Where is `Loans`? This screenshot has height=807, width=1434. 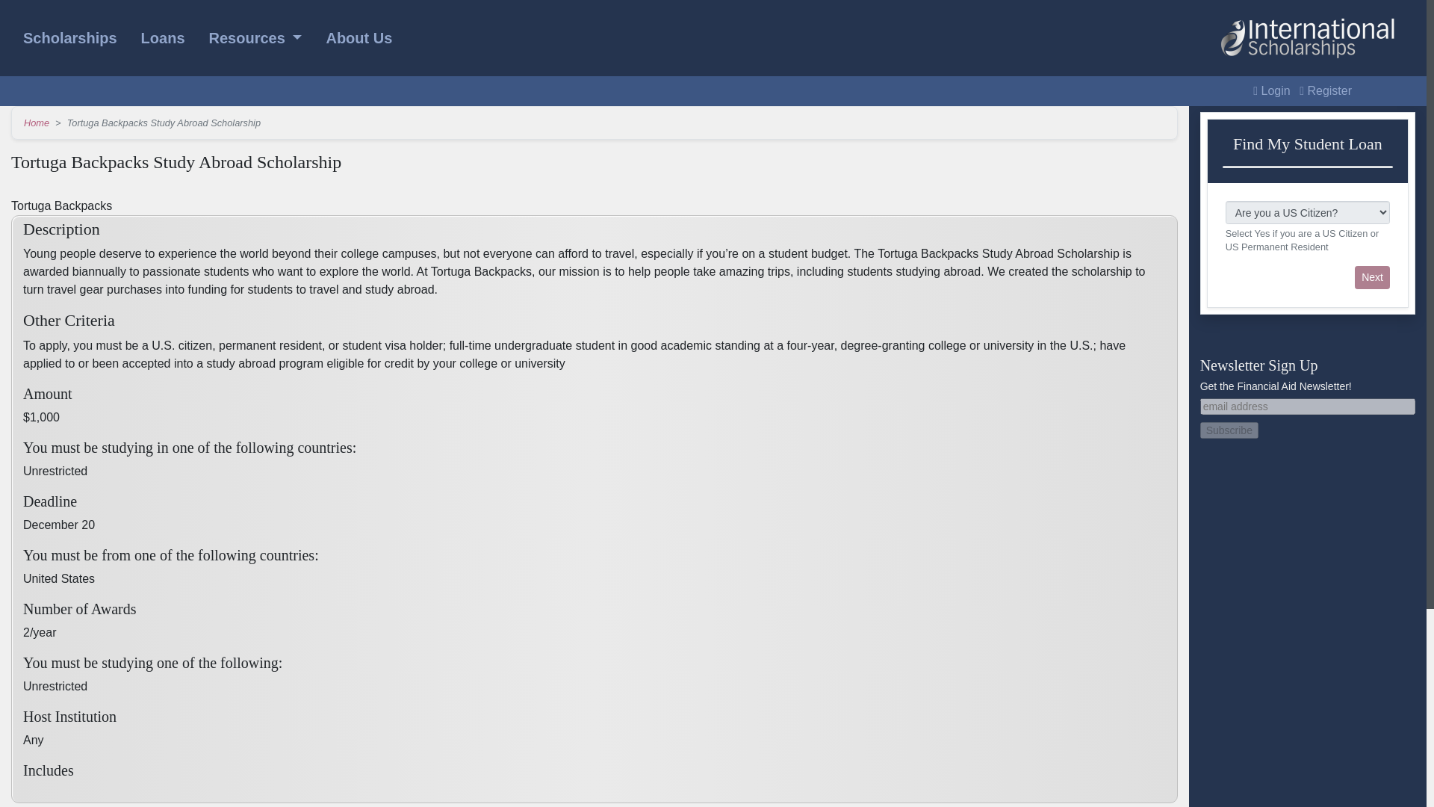 Loans is located at coordinates (163, 38).